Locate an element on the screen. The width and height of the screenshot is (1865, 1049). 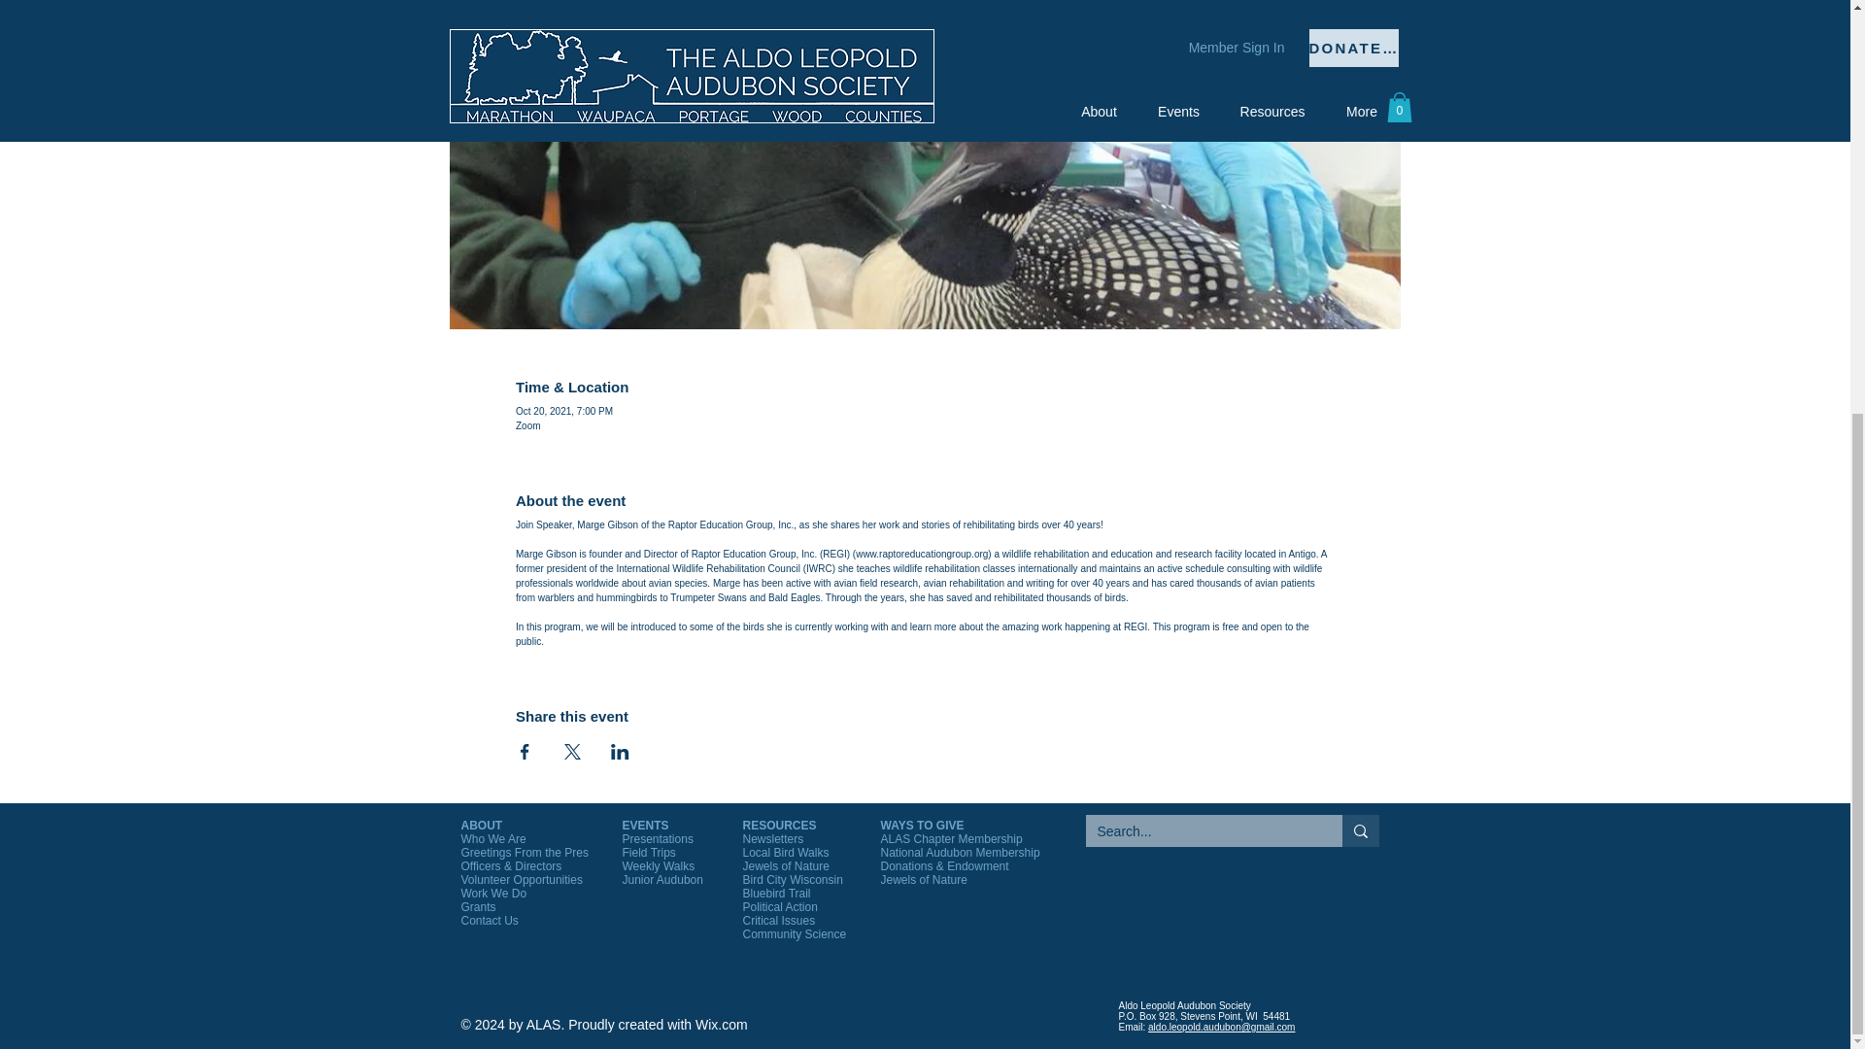
Work We Do is located at coordinates (493, 893).